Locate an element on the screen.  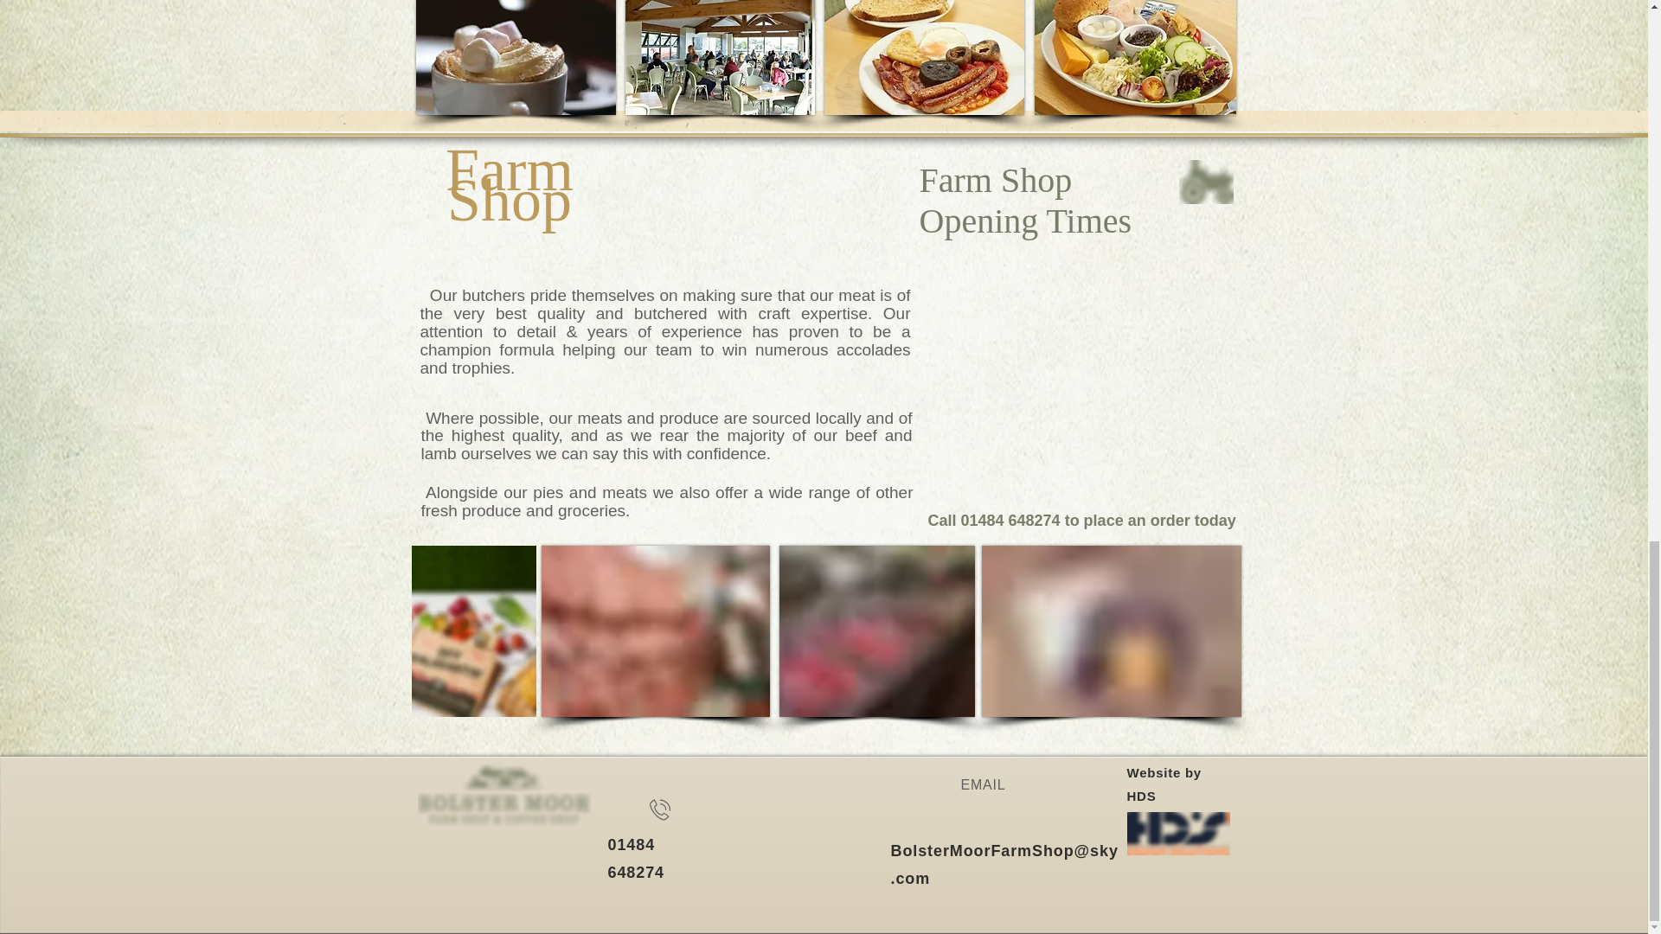
Farm Shop is located at coordinates (509, 184).